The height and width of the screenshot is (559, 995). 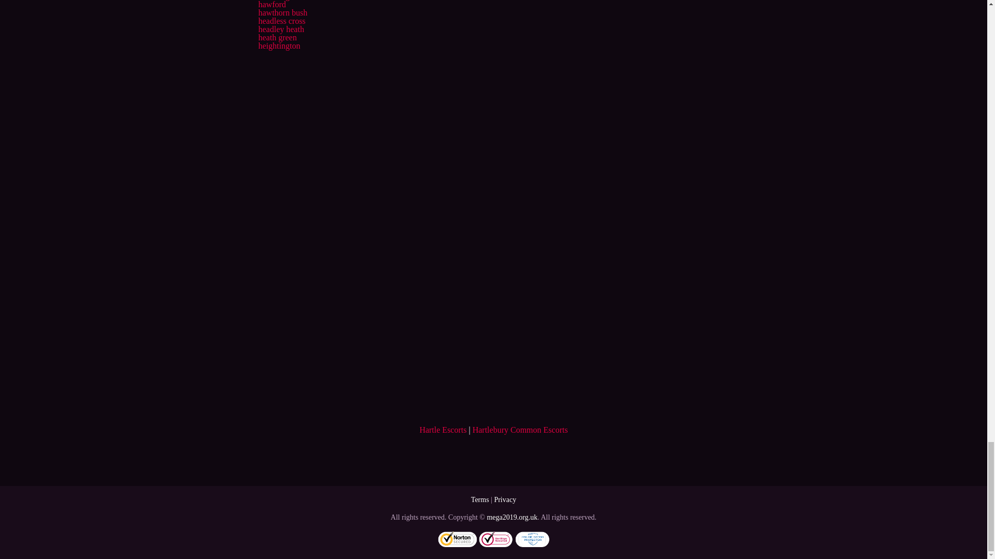 I want to click on headley heath, so click(x=280, y=29).